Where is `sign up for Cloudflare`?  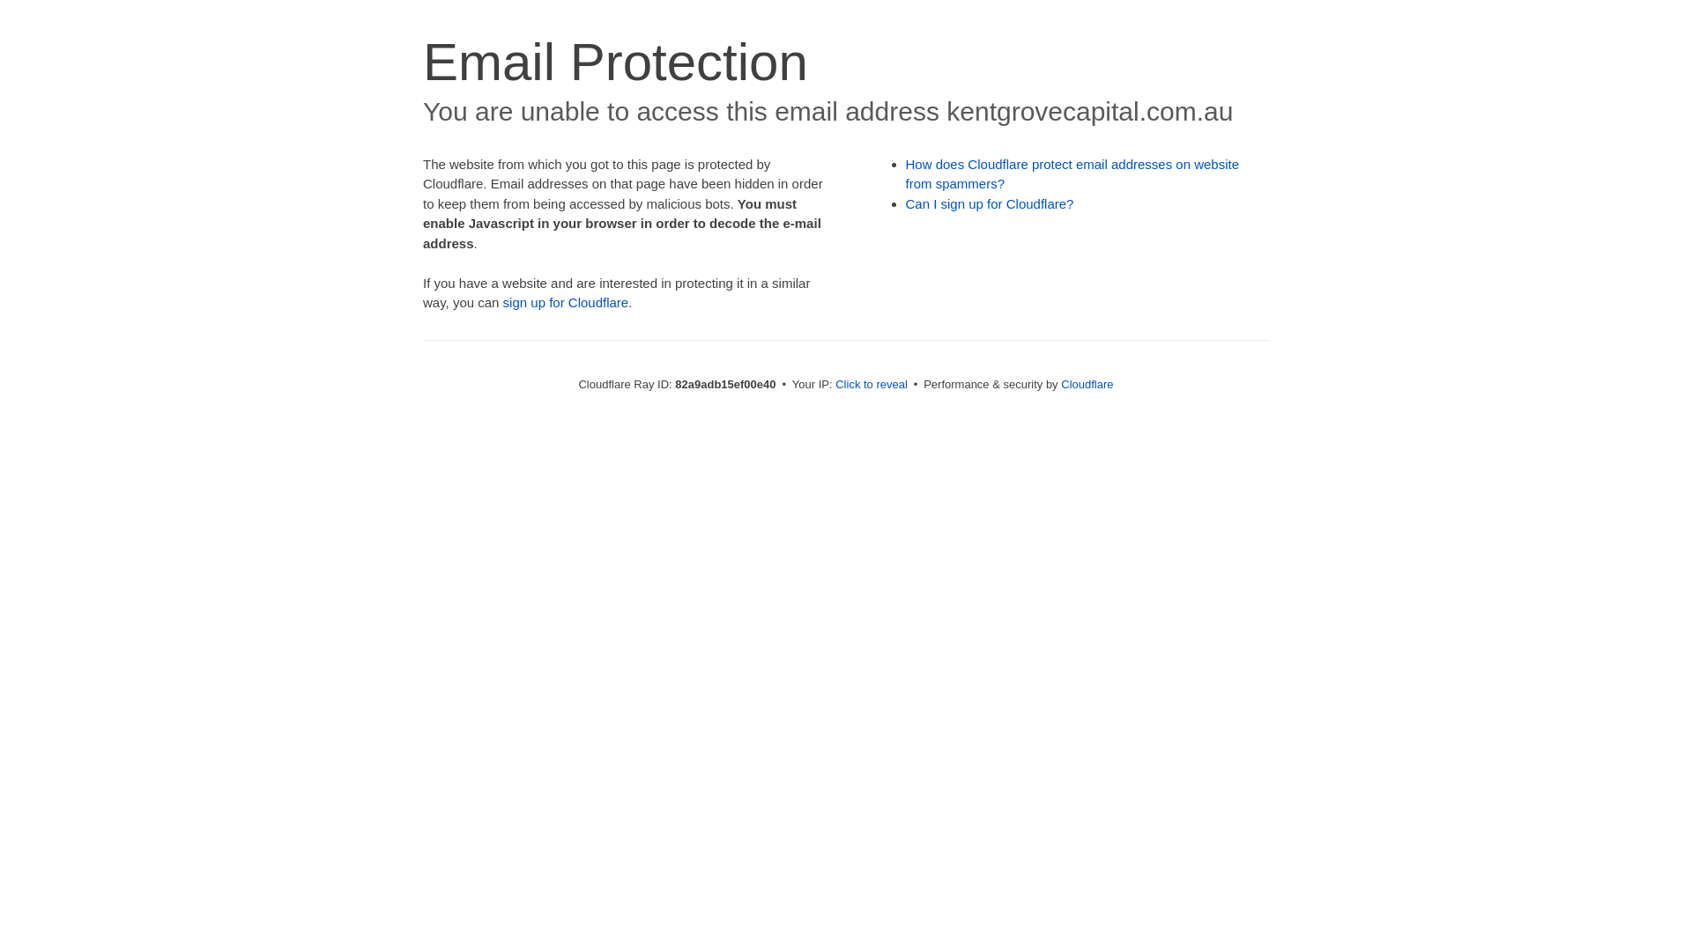 sign up for Cloudflare is located at coordinates (566, 303).